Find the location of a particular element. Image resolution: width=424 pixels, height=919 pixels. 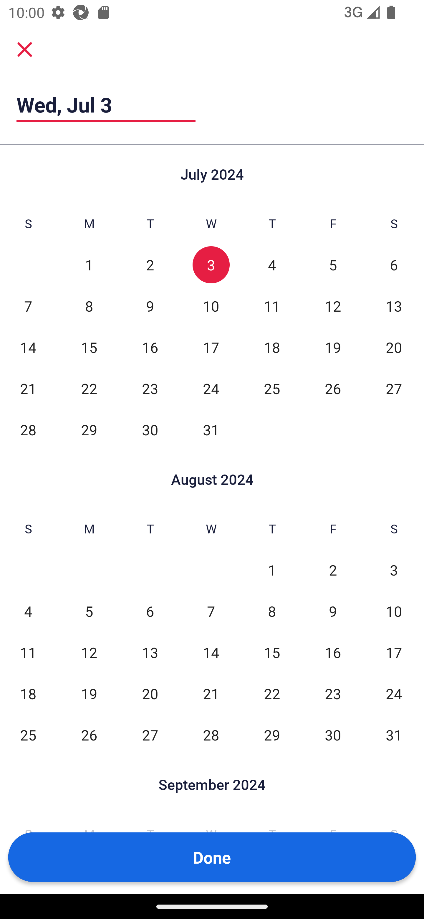

22 Thu, Aug 22, Not Selected is located at coordinates (272, 693).